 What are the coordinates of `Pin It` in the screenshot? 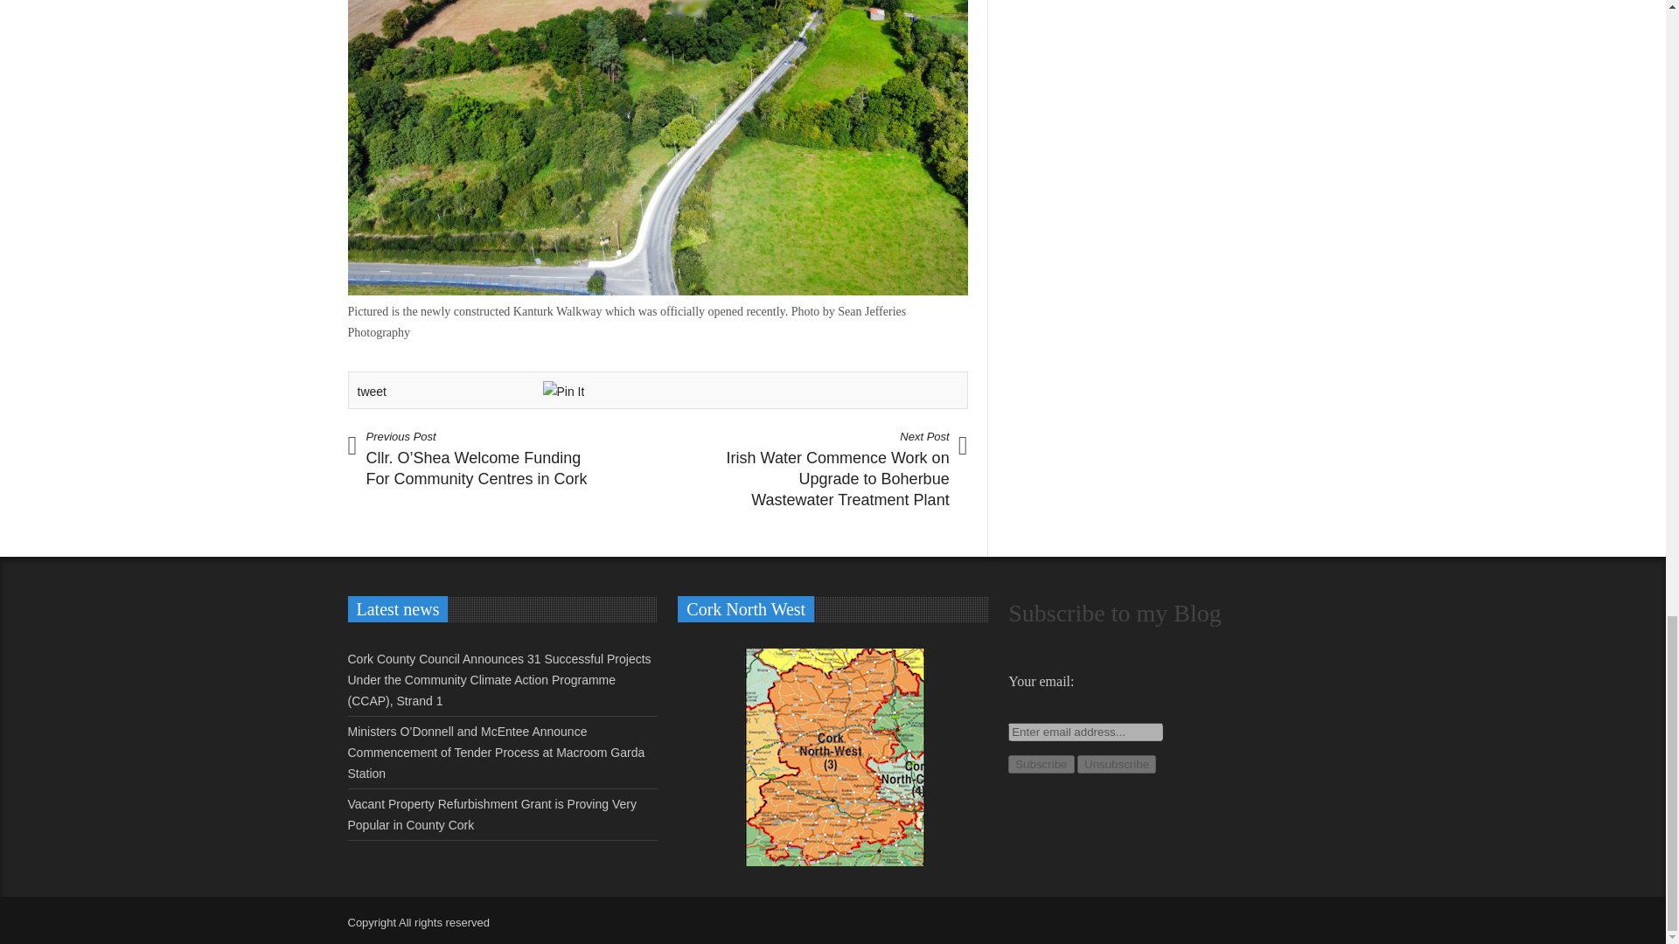 It's located at (563, 392).